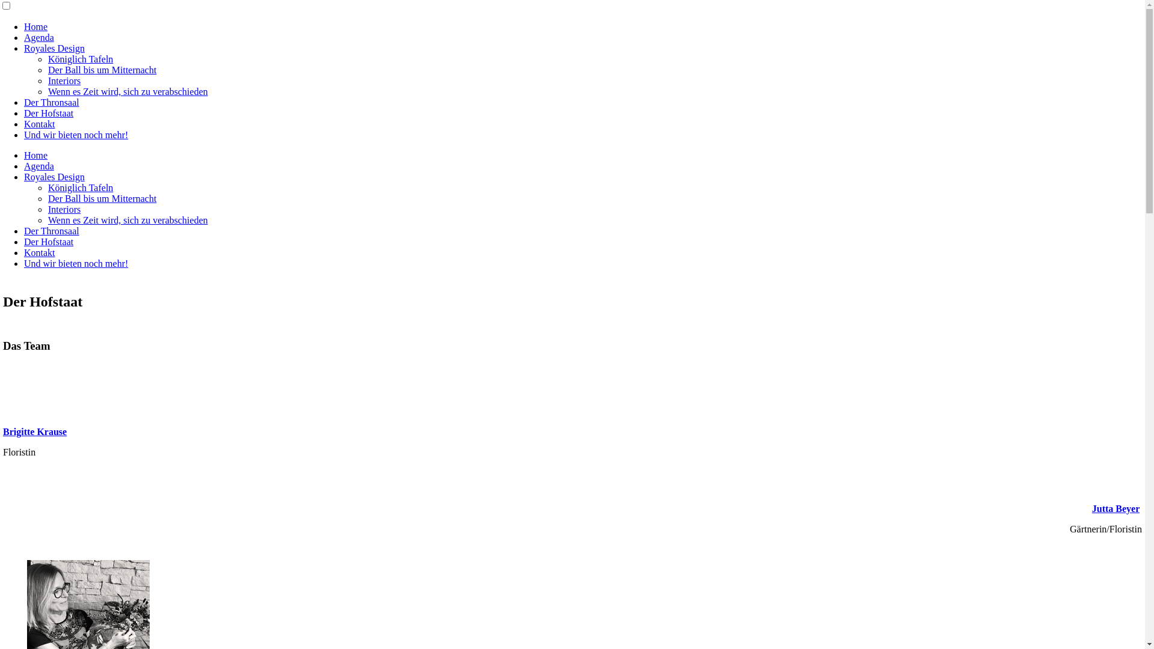 The image size is (1154, 649). What do you see at coordinates (64, 209) in the screenshot?
I see `Interiors` at bounding box center [64, 209].